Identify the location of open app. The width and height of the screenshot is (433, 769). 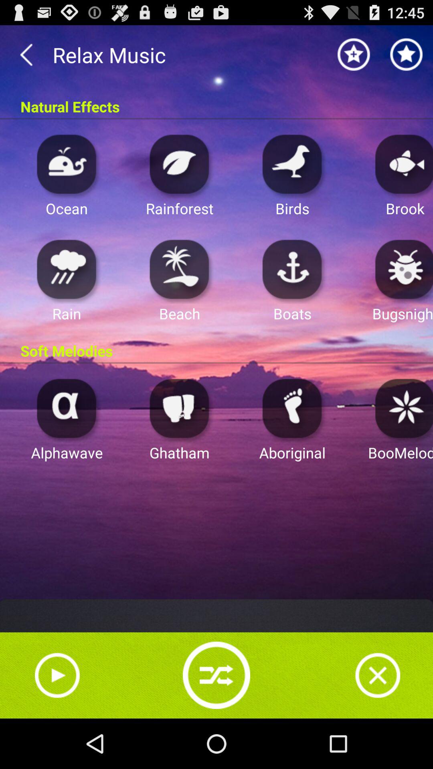
(402, 163).